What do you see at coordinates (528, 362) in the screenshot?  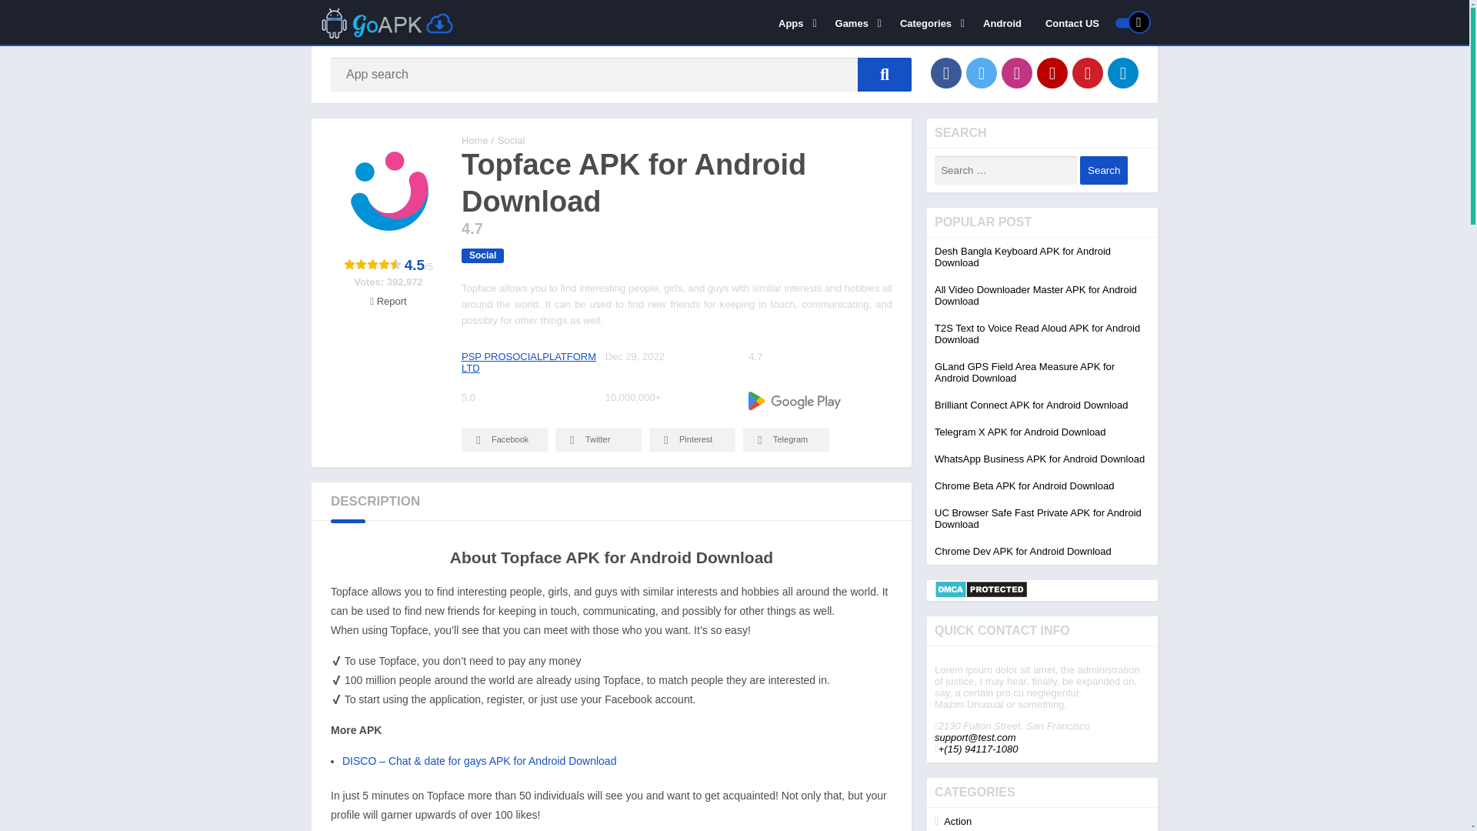 I see `PSP PROSOCIALPLATFORM LTD` at bounding box center [528, 362].